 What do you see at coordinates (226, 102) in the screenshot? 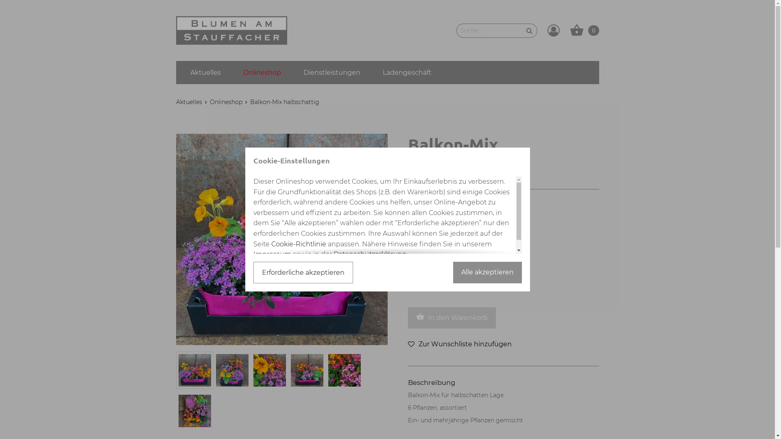
I see `Onlineshop` at bounding box center [226, 102].